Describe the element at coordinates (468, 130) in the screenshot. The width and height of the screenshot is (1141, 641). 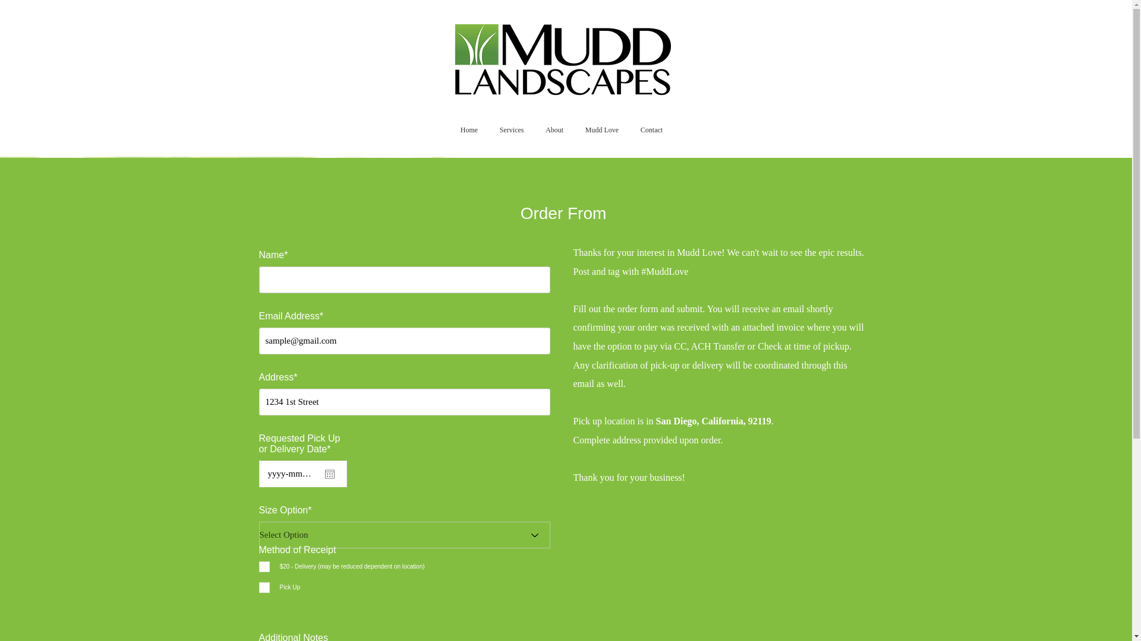
I see `Home` at that location.